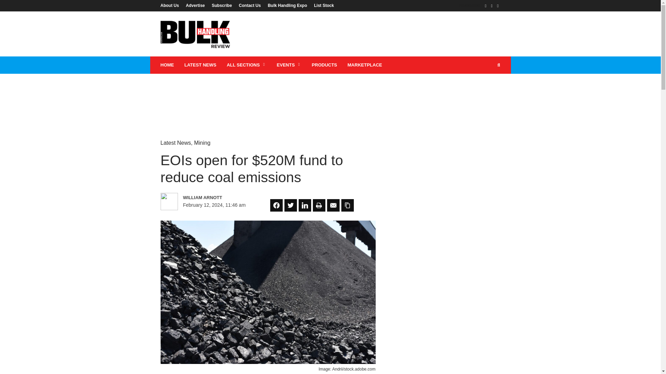 The height and width of the screenshot is (374, 666). What do you see at coordinates (167, 65) in the screenshot?
I see `HOME` at bounding box center [167, 65].